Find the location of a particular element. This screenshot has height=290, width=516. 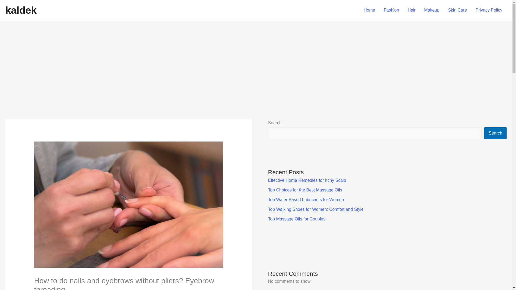

Effective Home Remedies for Itchy Scalp is located at coordinates (307, 180).